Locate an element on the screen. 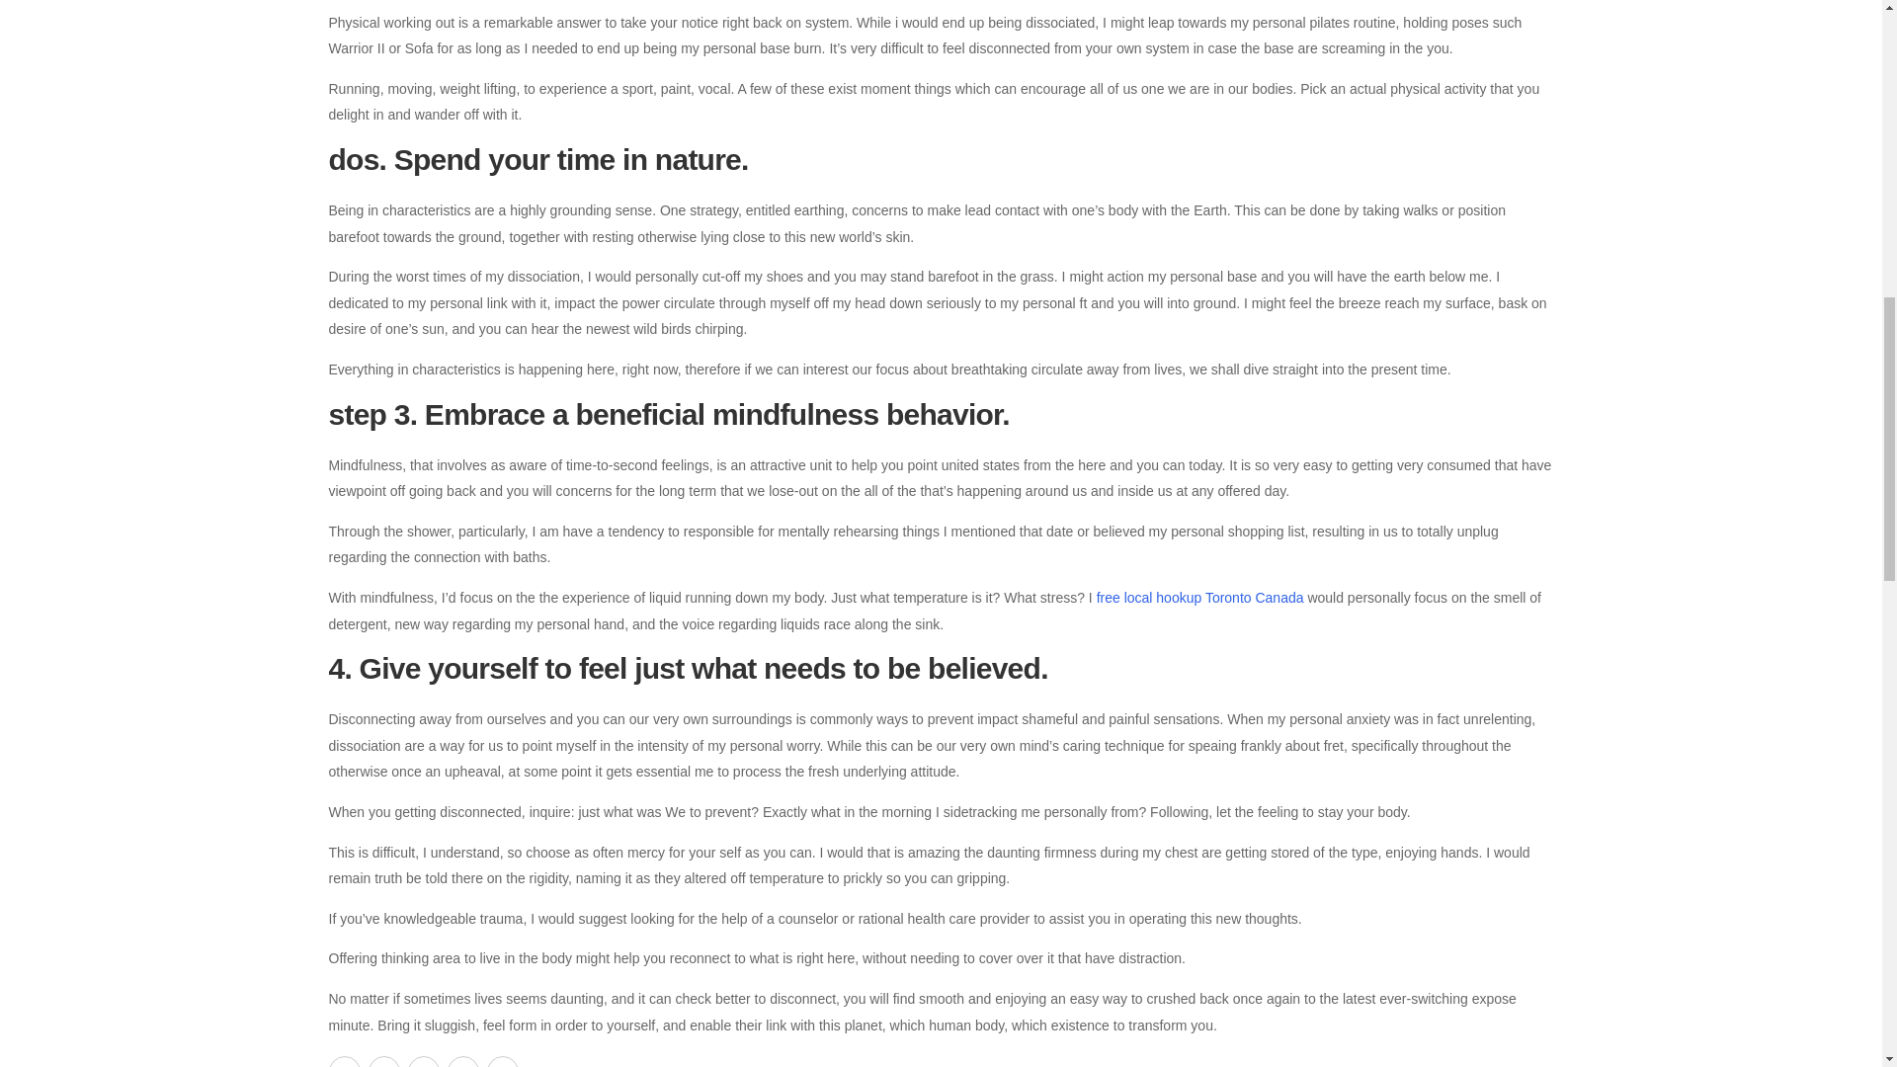 The height and width of the screenshot is (1067, 1897). Twitter is located at coordinates (383, 1061).